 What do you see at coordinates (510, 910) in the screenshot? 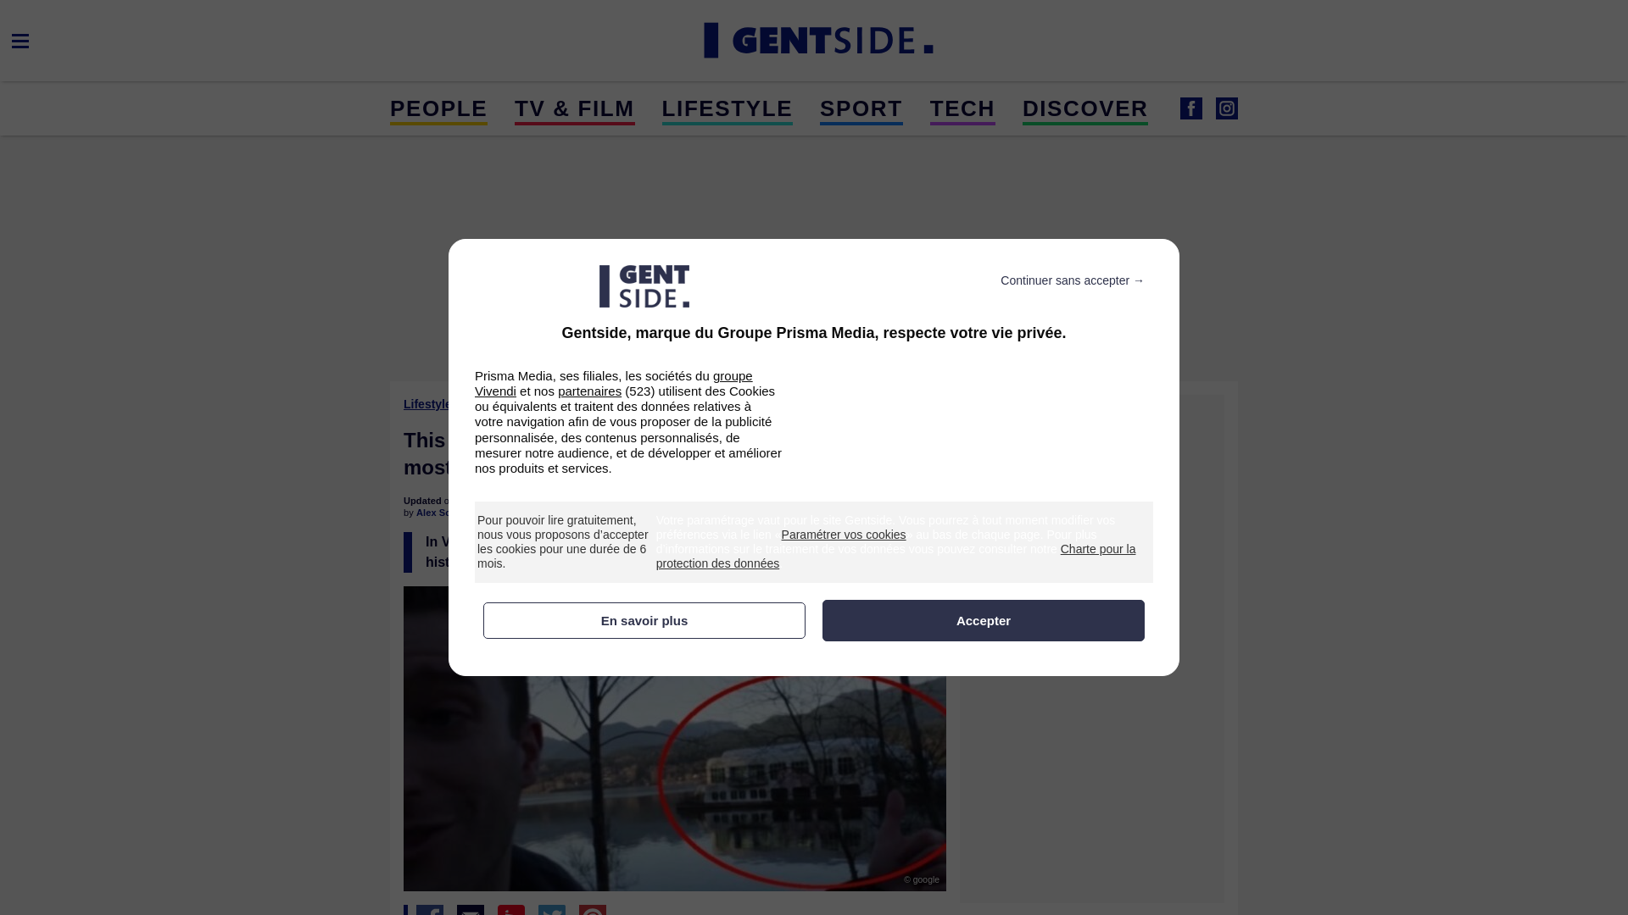
I see `Share on Flipboard` at bounding box center [510, 910].